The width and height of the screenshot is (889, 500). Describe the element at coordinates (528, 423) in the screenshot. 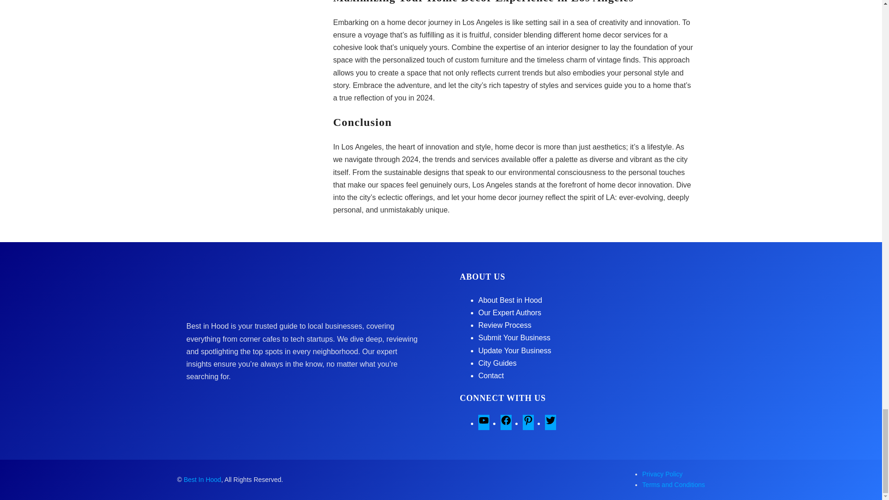

I see `Pinterest` at that location.